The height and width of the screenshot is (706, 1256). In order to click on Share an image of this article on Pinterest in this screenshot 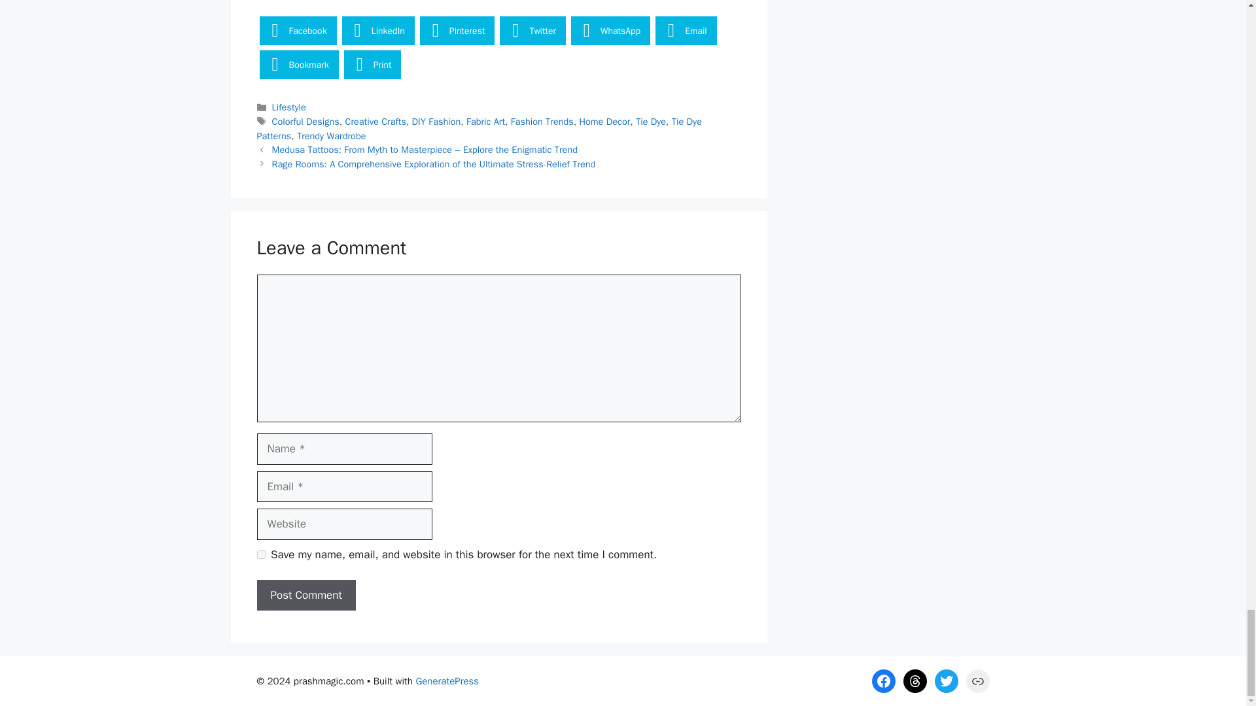, I will do `click(457, 30)`.